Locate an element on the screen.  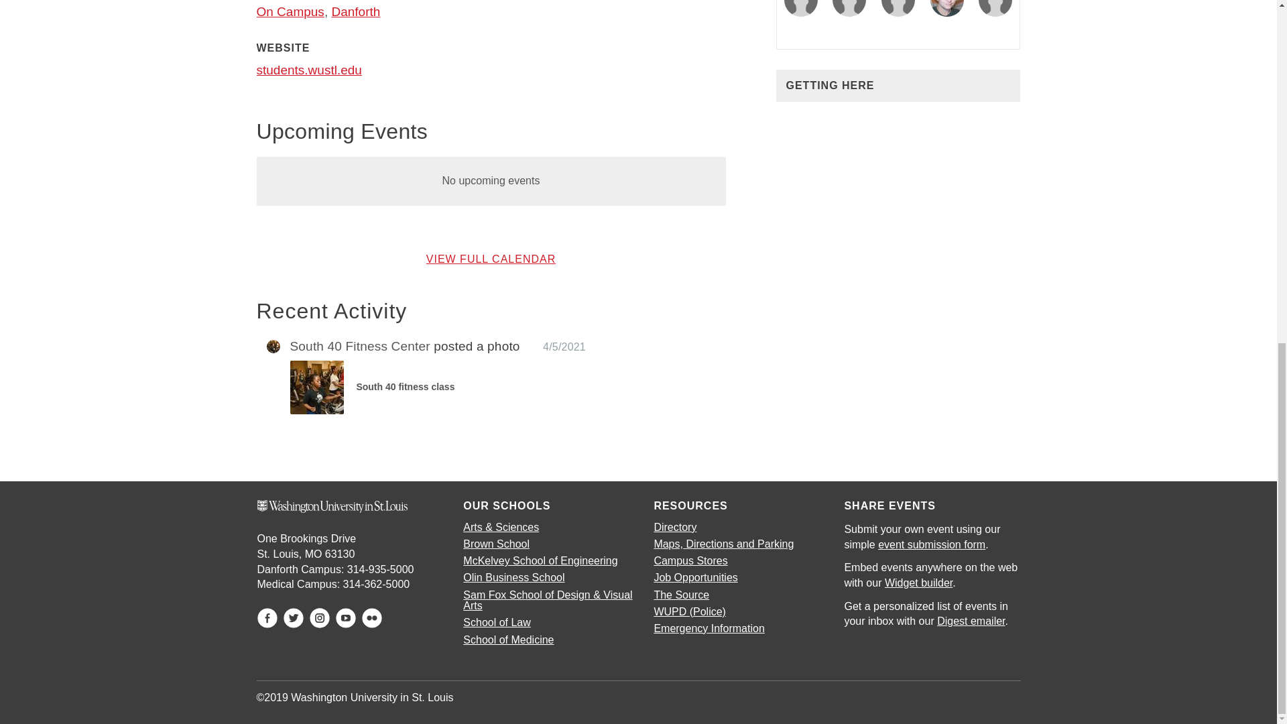
South 40 Fitness Center is located at coordinates (359, 346).